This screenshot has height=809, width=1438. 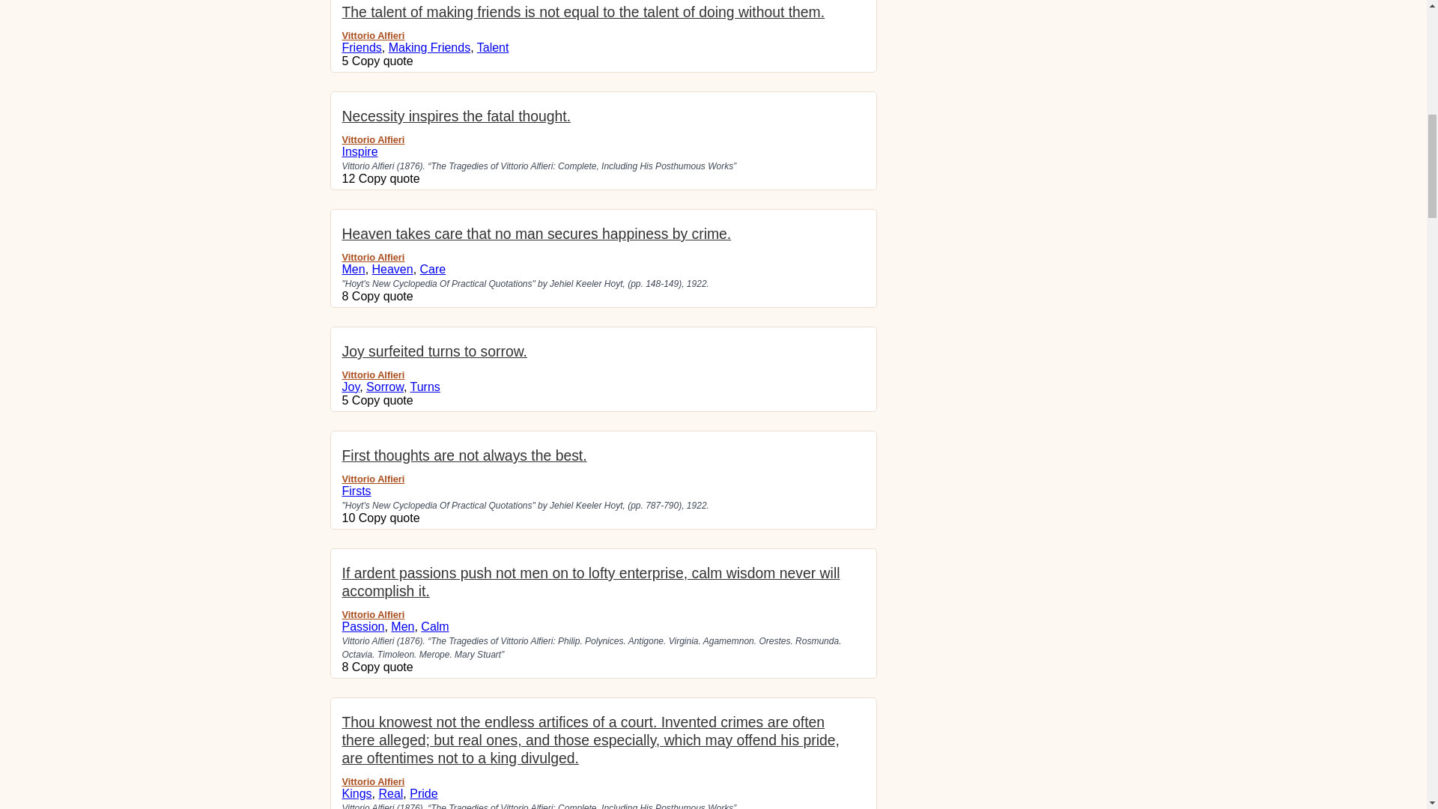 I want to click on Quote is copied, so click(x=383, y=400).